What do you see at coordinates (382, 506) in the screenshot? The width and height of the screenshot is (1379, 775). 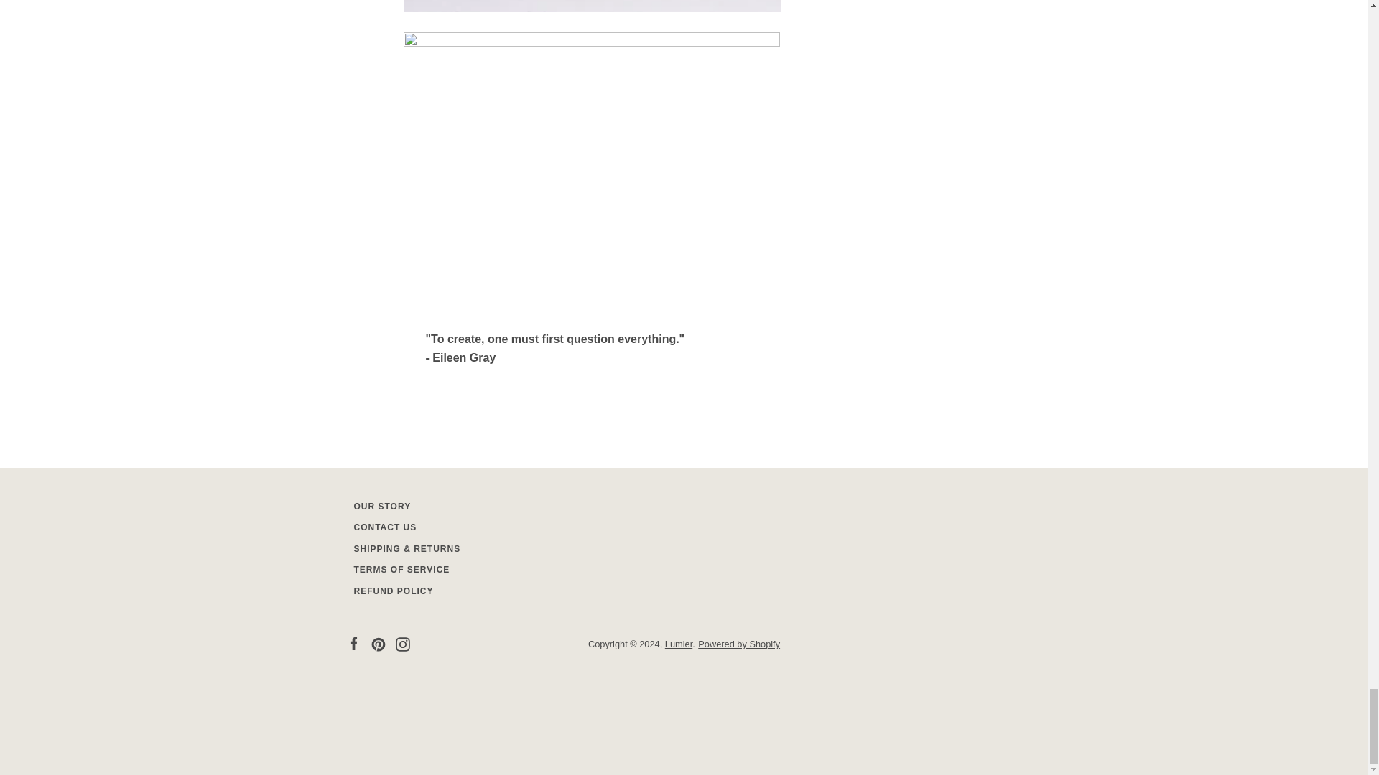 I see `OUR STORY` at bounding box center [382, 506].